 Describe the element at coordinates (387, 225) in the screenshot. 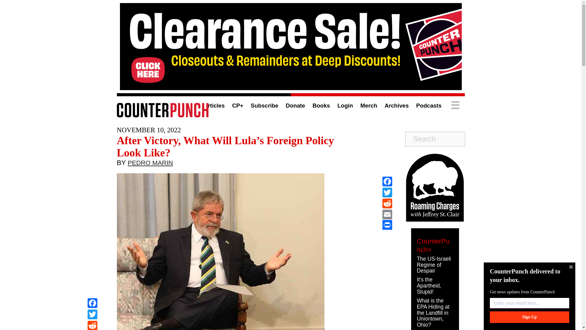

I see `Print This Post` at that location.